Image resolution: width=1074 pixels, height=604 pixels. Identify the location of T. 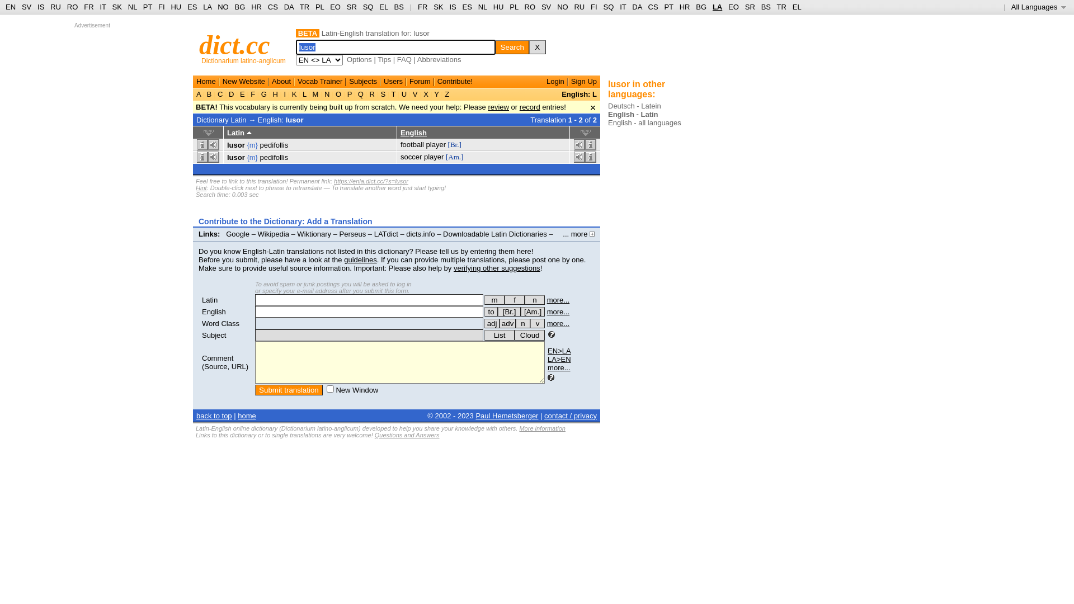
(394, 94).